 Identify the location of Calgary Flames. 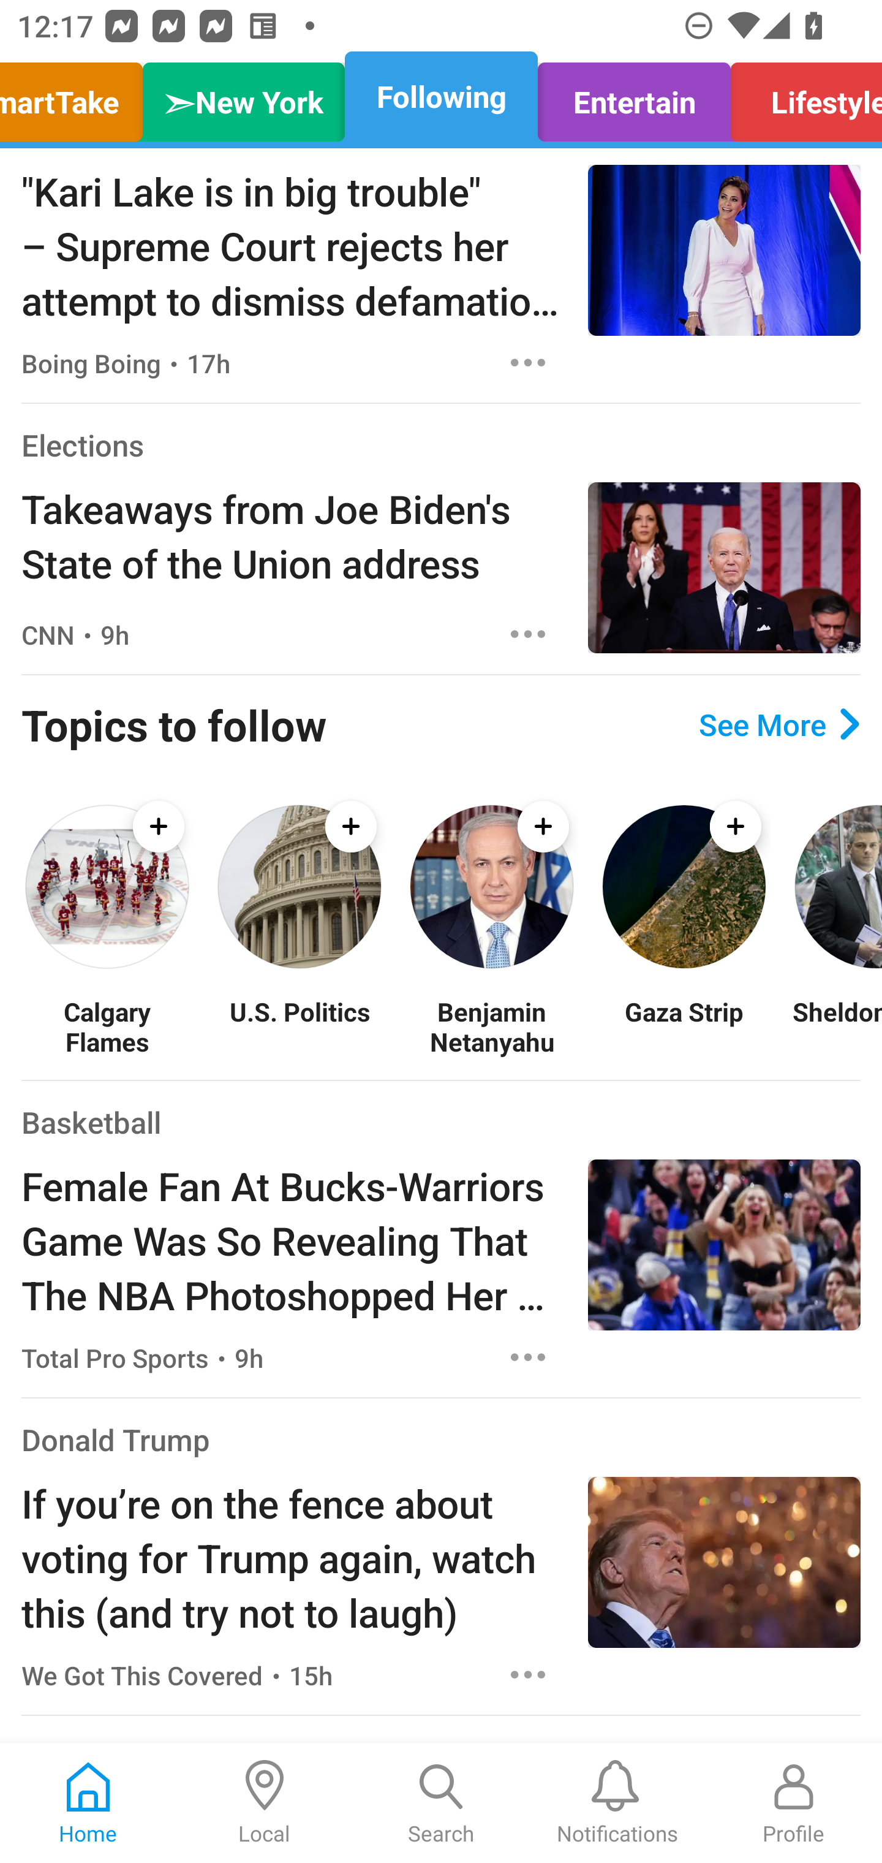
(107, 1026).